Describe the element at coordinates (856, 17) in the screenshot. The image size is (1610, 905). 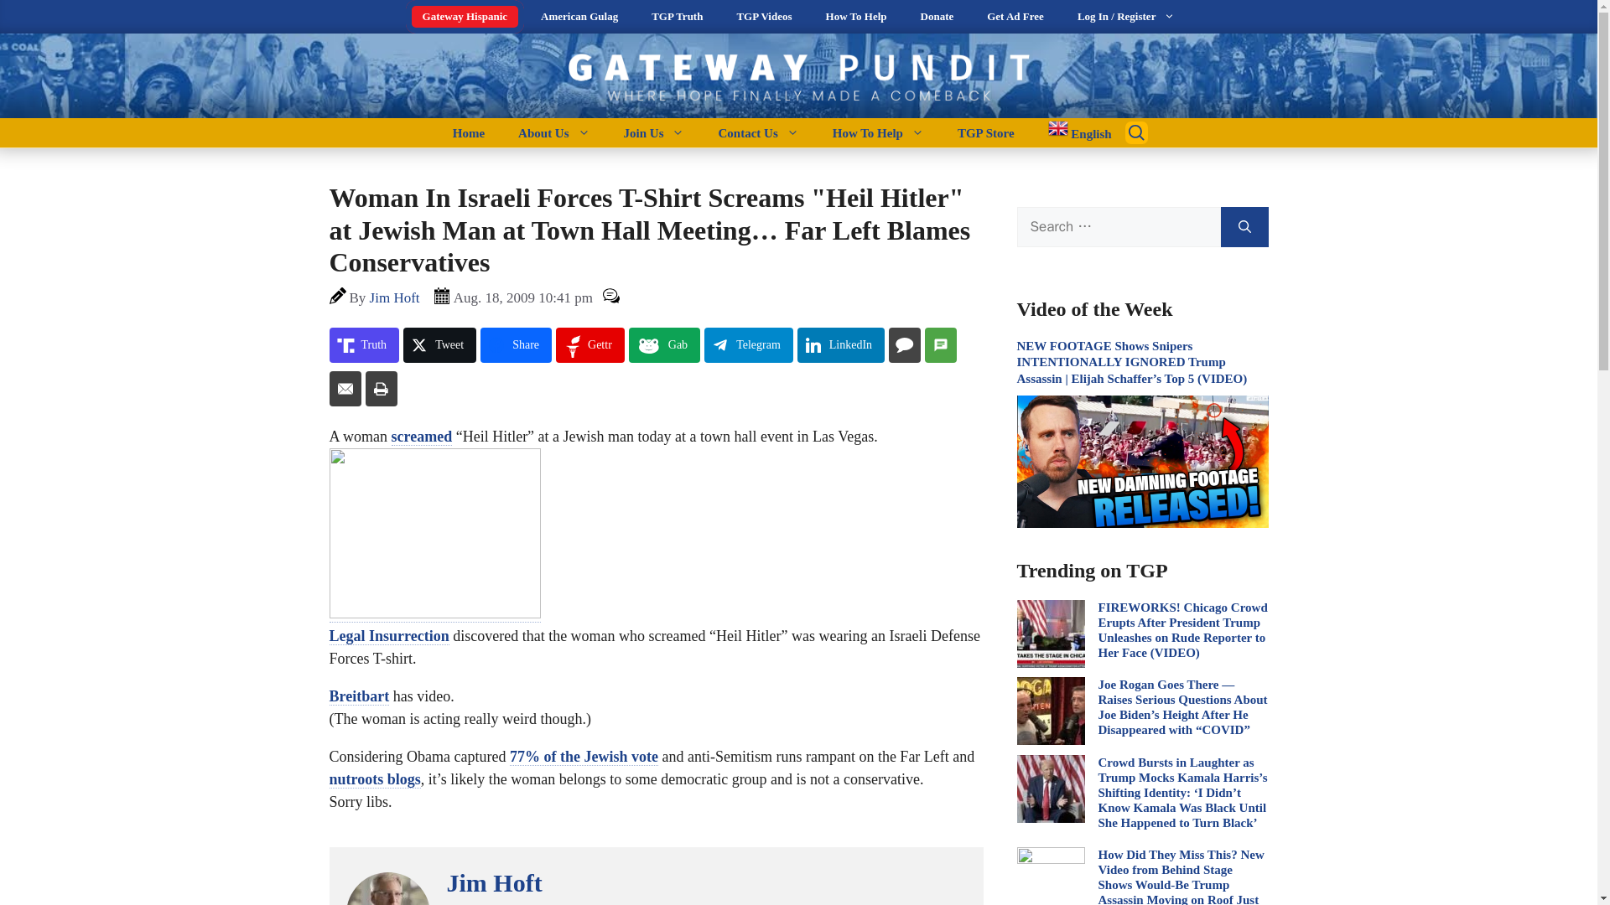
I see `How To Help` at that location.